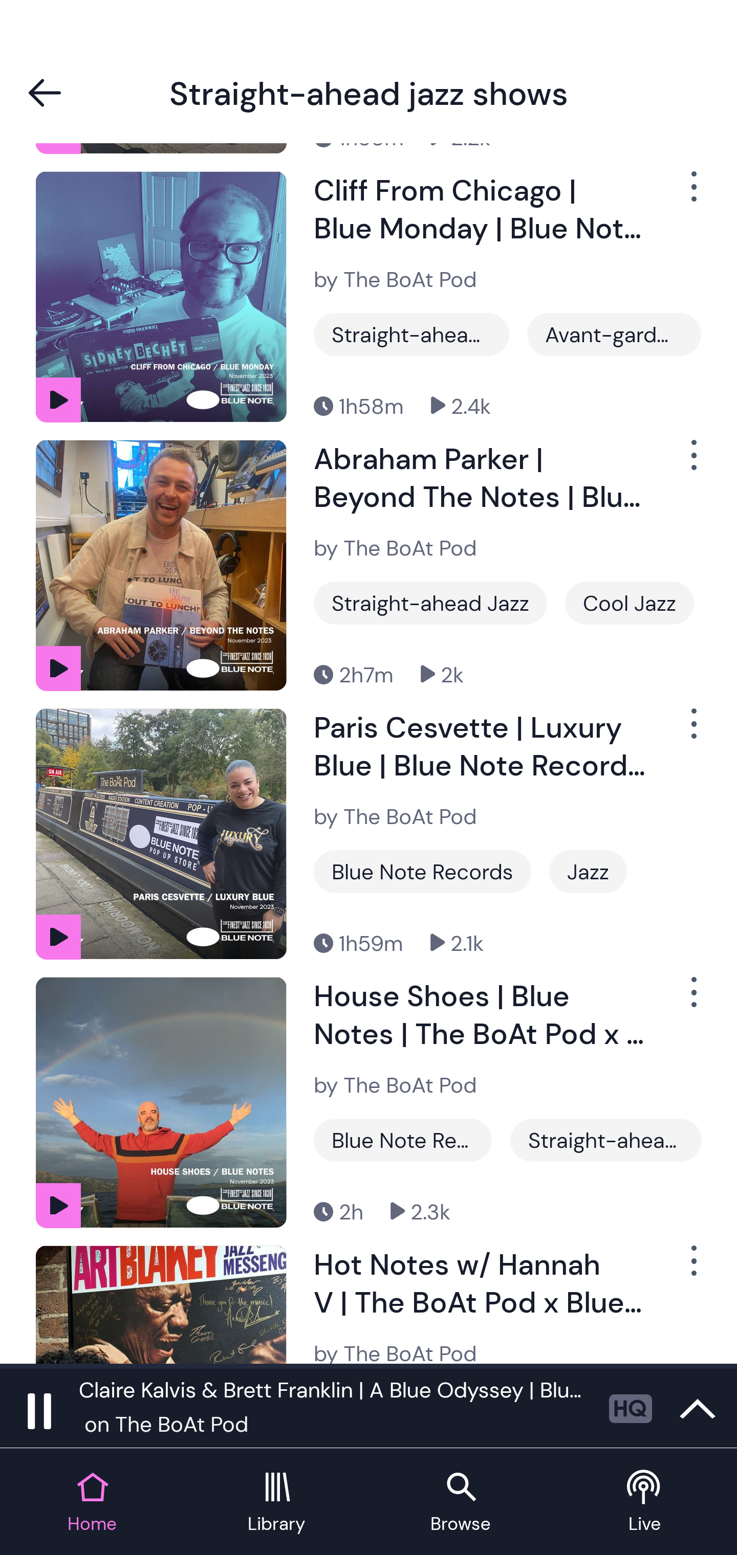 Image resolution: width=737 pixels, height=1555 pixels. Describe the element at coordinates (430, 603) in the screenshot. I see `Straight-ahead Jazz` at that location.